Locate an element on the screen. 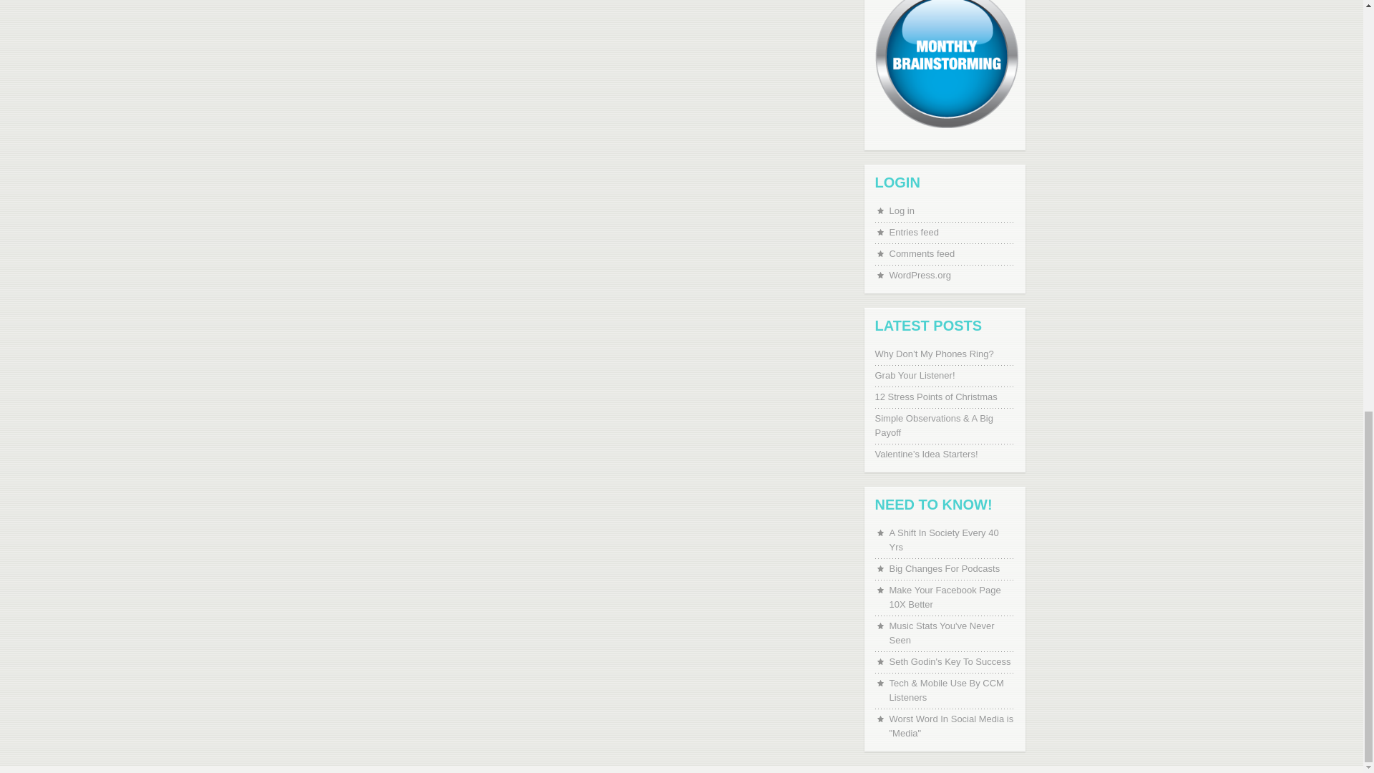 Image resolution: width=1374 pixels, height=773 pixels. 12 Stress Points of Christmas is located at coordinates (943, 397).